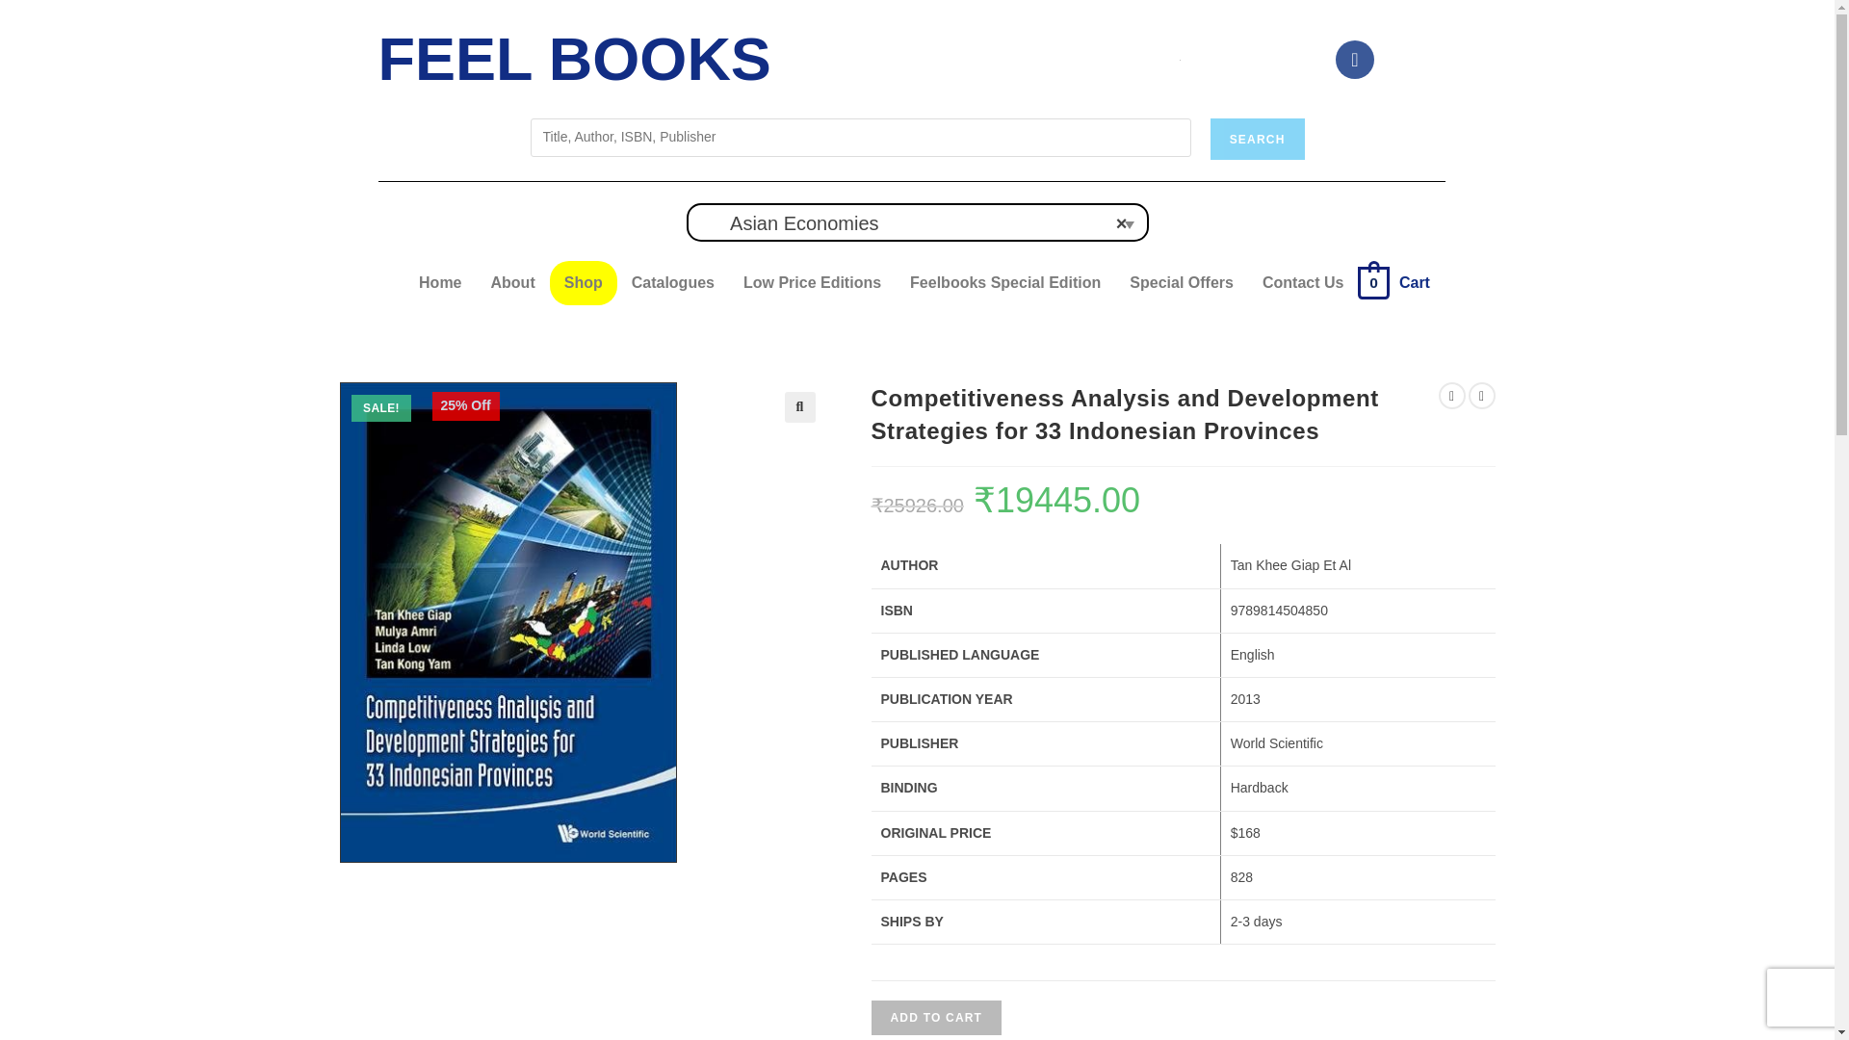 This screenshot has width=1849, height=1040. I want to click on Home, so click(439, 283).